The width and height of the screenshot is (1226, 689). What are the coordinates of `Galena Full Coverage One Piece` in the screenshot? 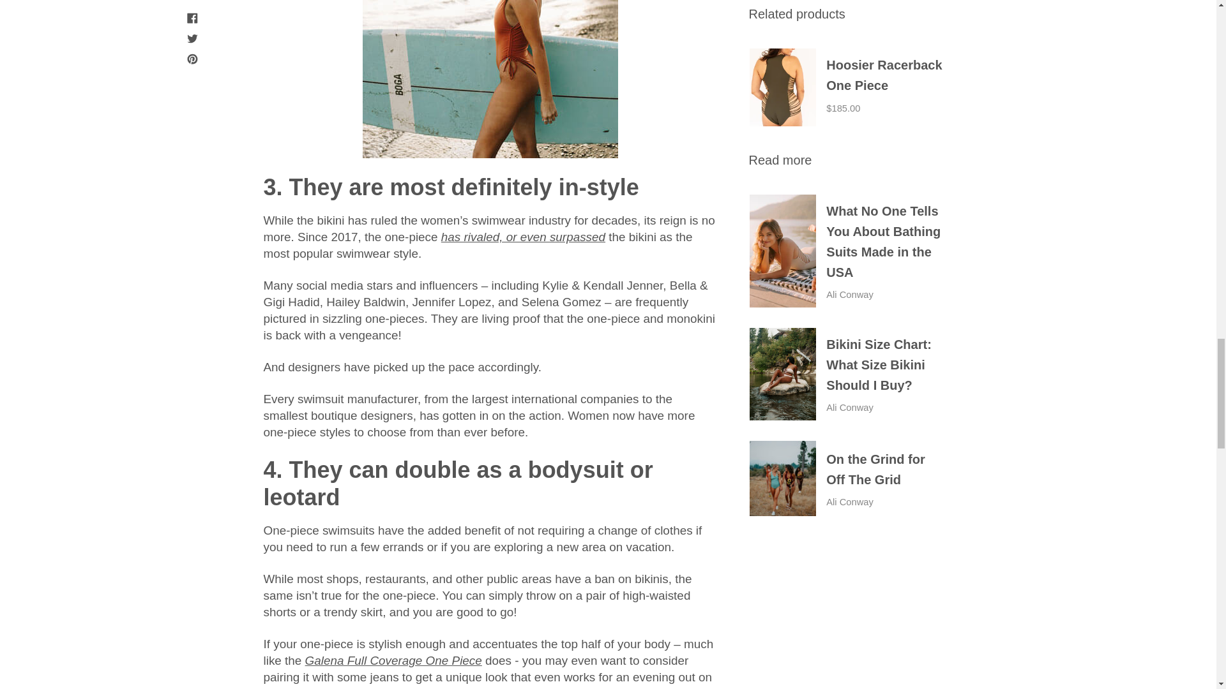 It's located at (393, 660).